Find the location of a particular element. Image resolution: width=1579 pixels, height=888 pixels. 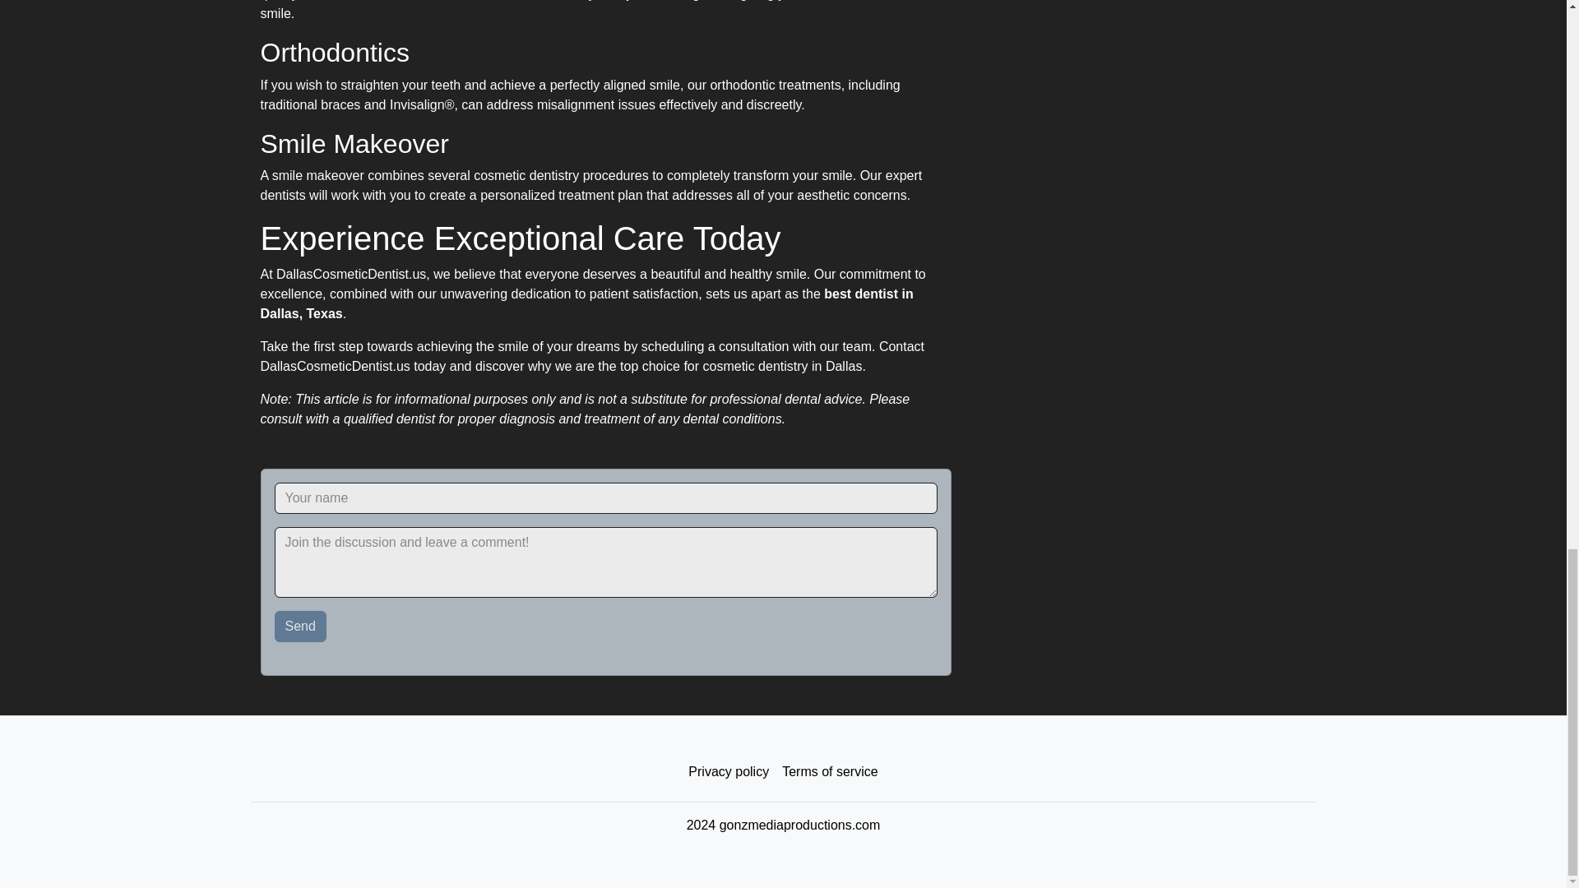

Privacy policy is located at coordinates (729, 772).